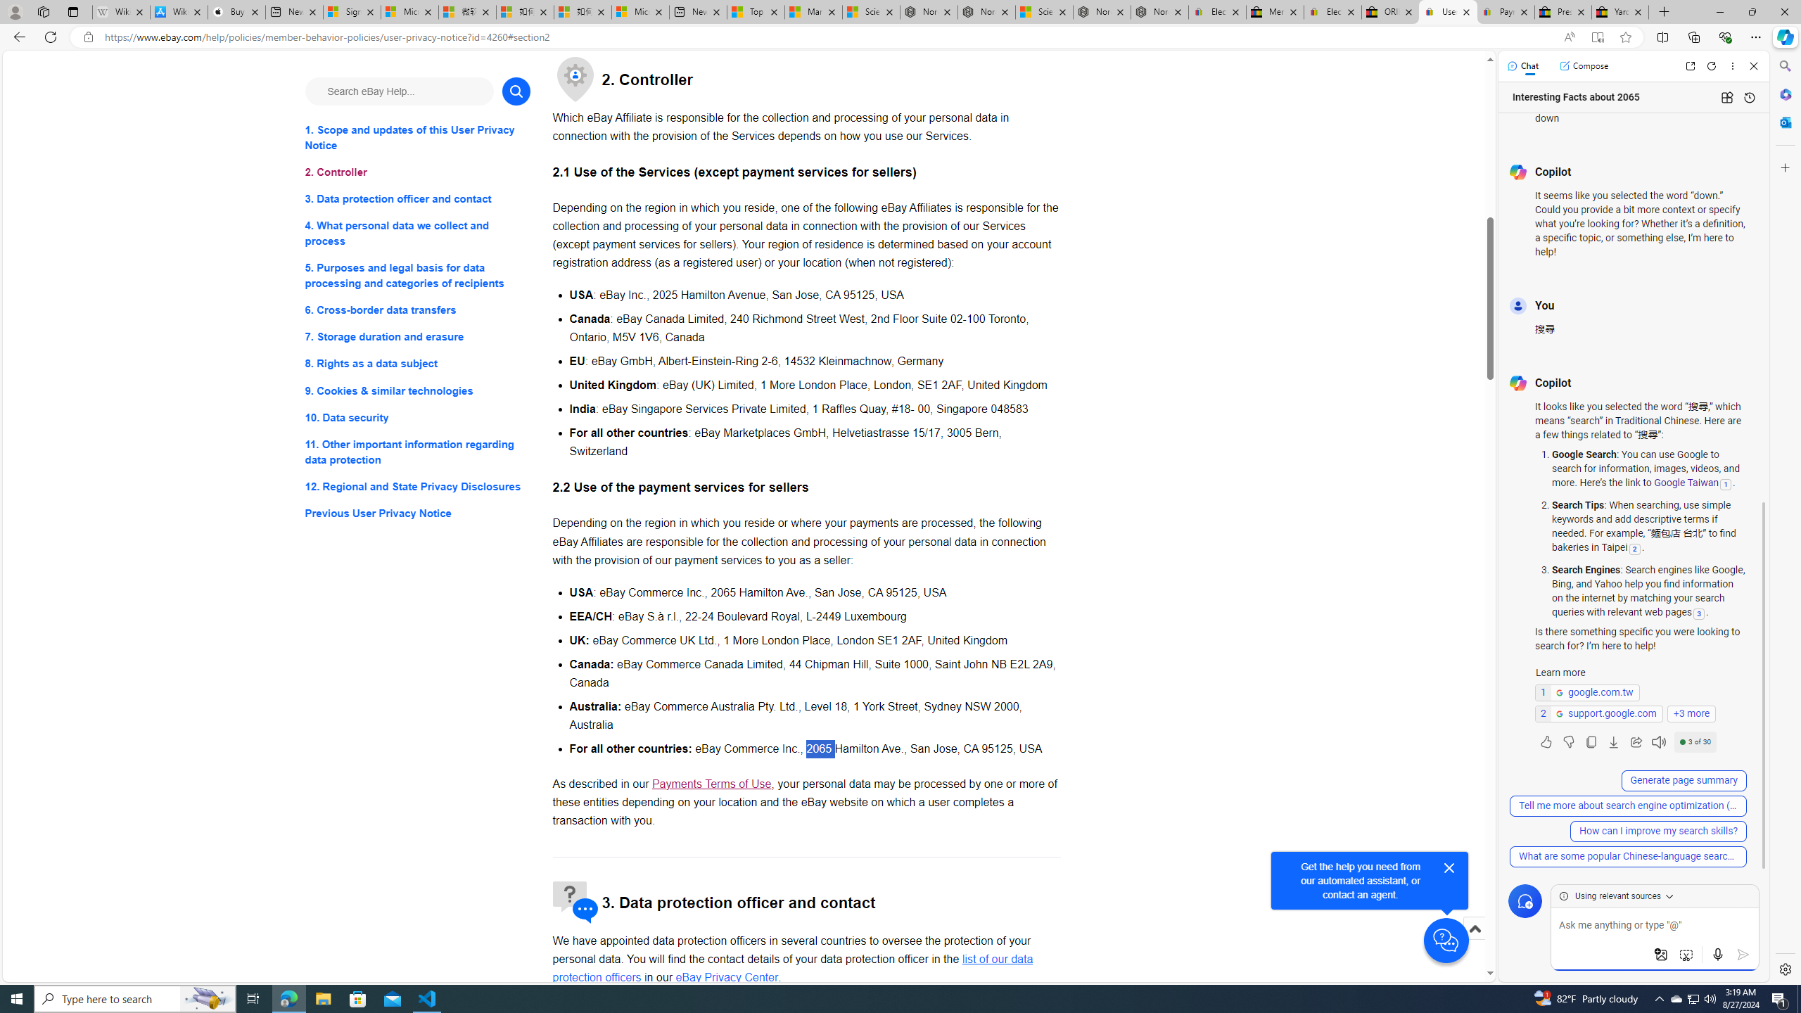 The width and height of the screenshot is (1801, 1013). What do you see at coordinates (352, 12) in the screenshot?
I see `Sign in to your Microsoft account` at bounding box center [352, 12].